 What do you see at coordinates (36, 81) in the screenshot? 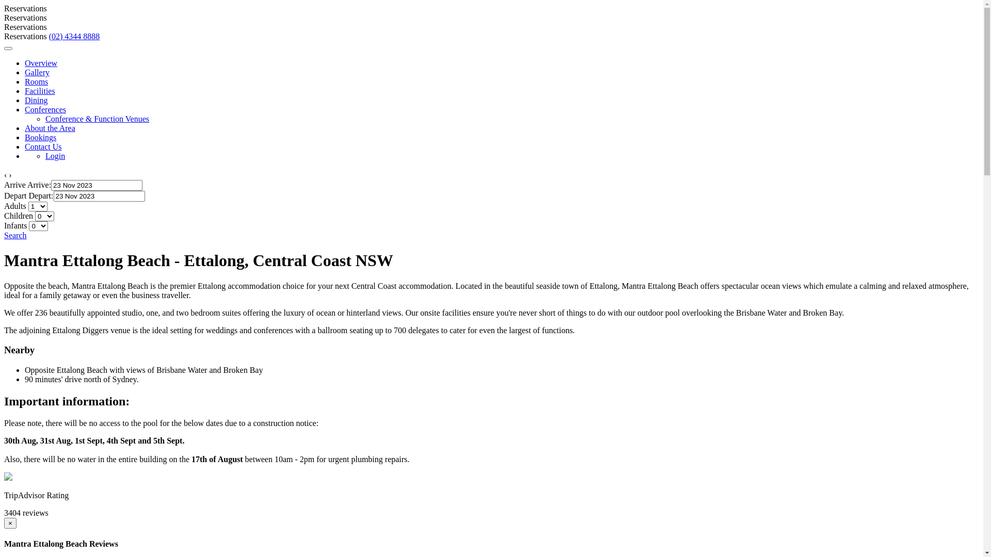
I see `Rooms` at bounding box center [36, 81].